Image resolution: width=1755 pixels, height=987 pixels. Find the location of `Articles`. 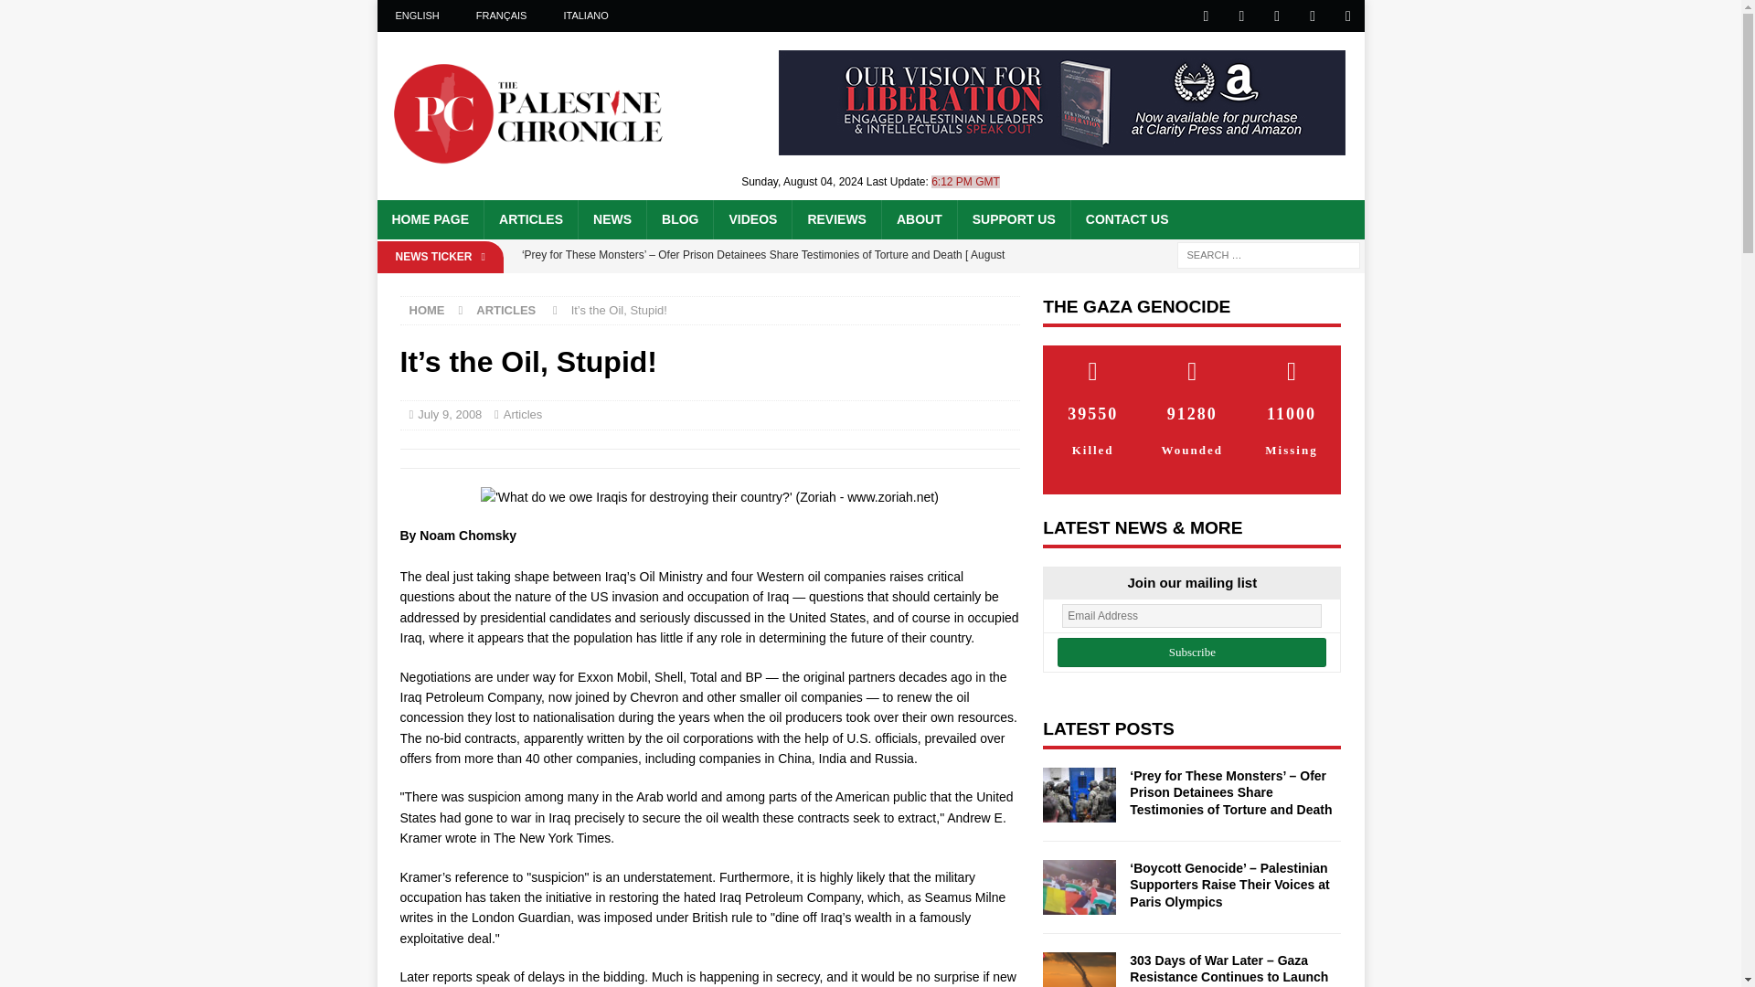

Articles is located at coordinates (523, 415).